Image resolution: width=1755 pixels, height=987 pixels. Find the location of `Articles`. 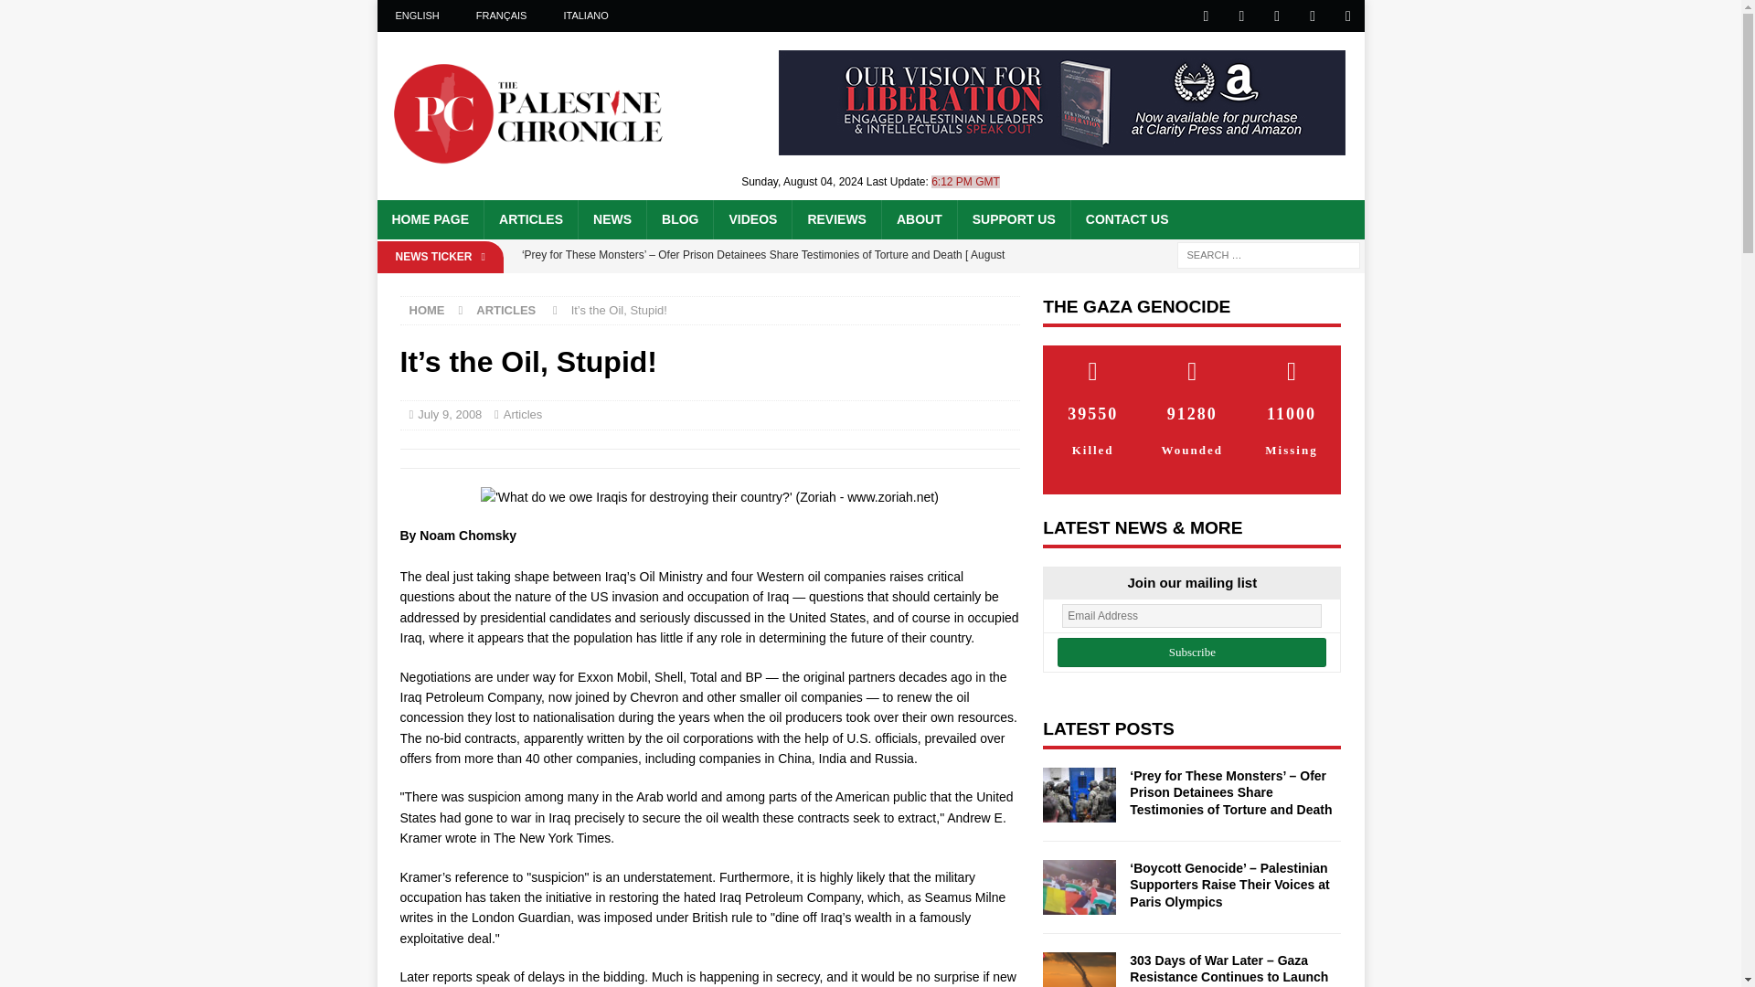

Articles is located at coordinates (523, 415).